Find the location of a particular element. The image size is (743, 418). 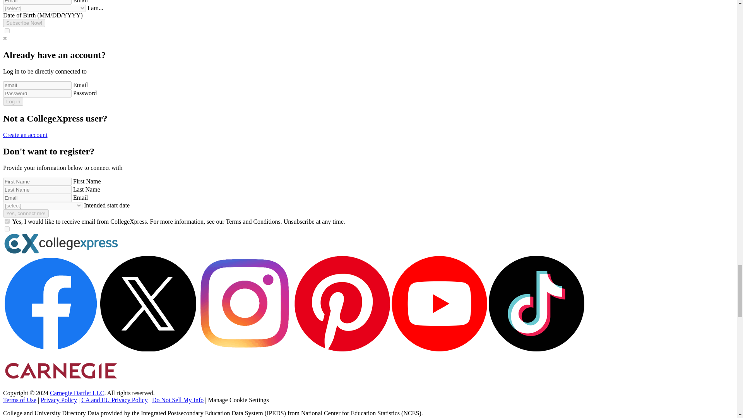

Facebook is located at coordinates (51, 349).